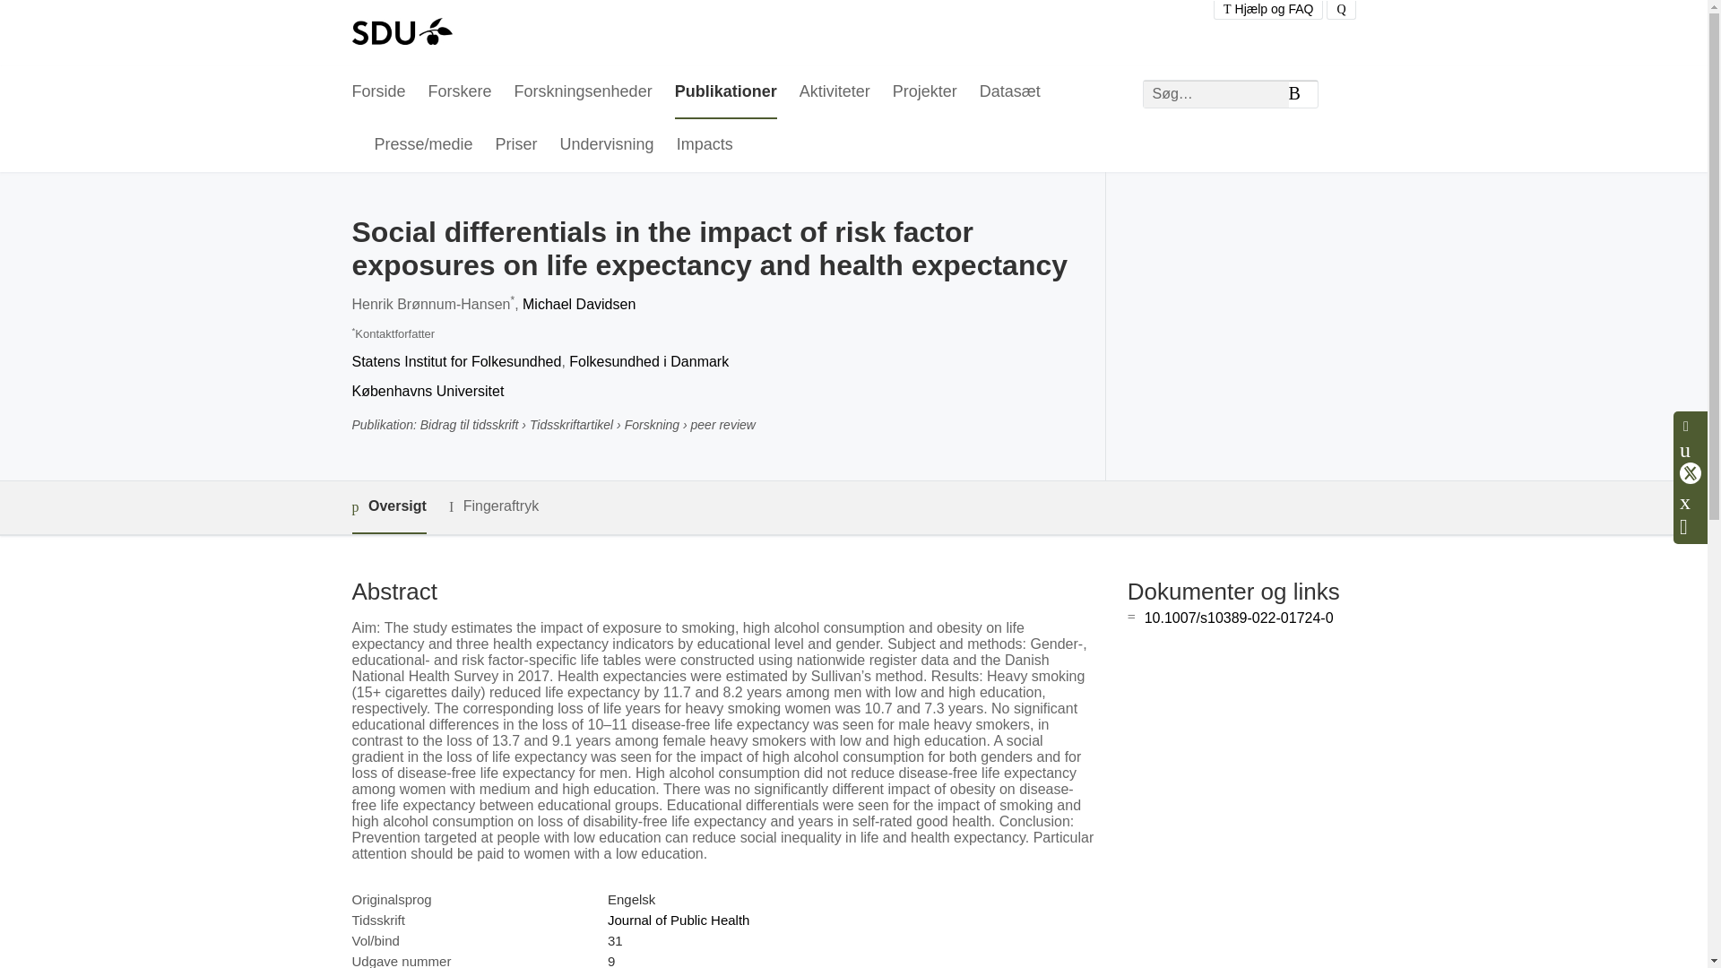 This screenshot has width=1721, height=968. I want to click on Journal of Public Health, so click(678, 920).